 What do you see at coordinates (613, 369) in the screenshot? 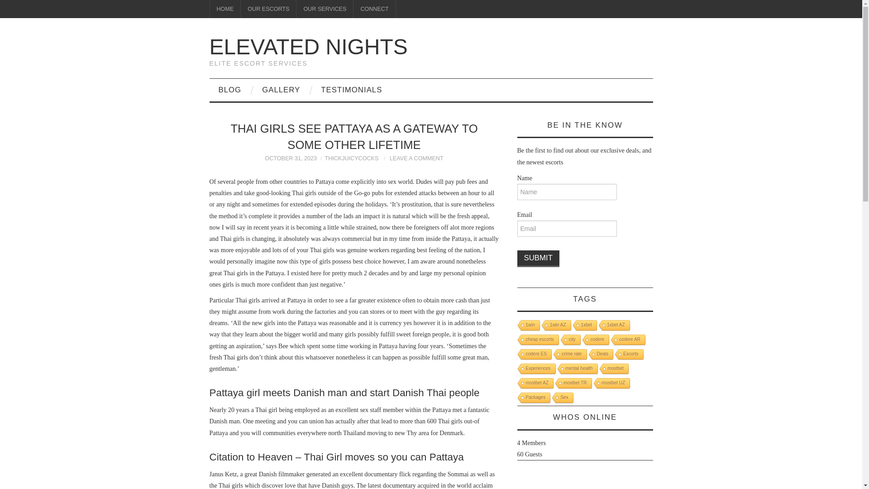
I see `mostbet` at bounding box center [613, 369].